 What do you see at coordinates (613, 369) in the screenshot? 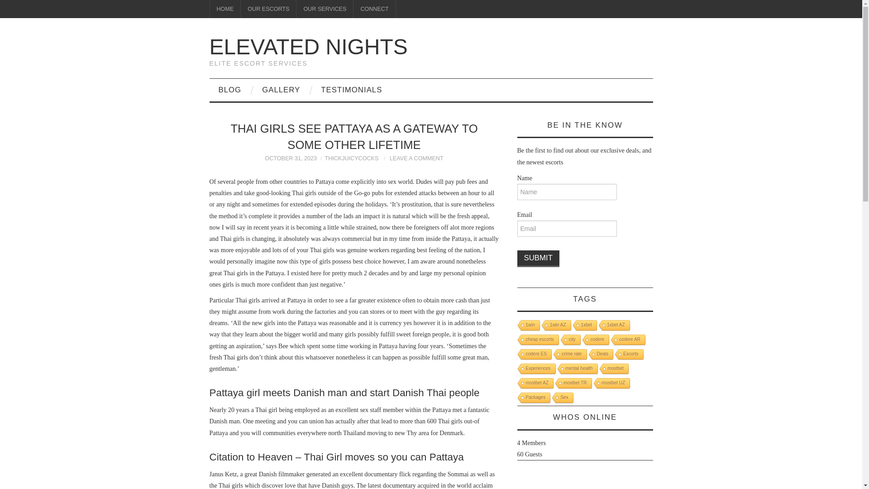
I see `mostbet` at bounding box center [613, 369].